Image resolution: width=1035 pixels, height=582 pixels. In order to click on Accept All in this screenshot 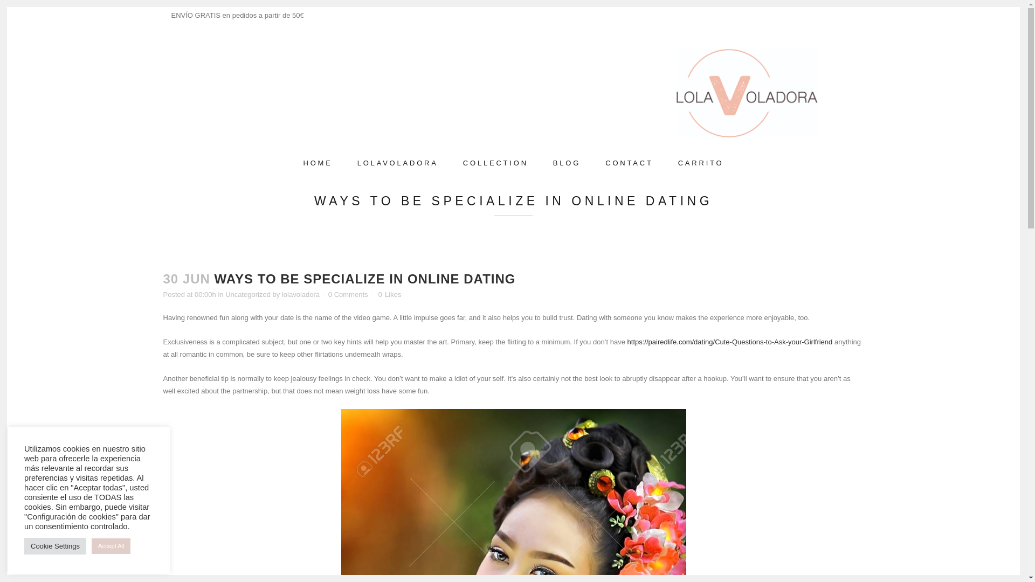, I will do `click(111, 546)`.